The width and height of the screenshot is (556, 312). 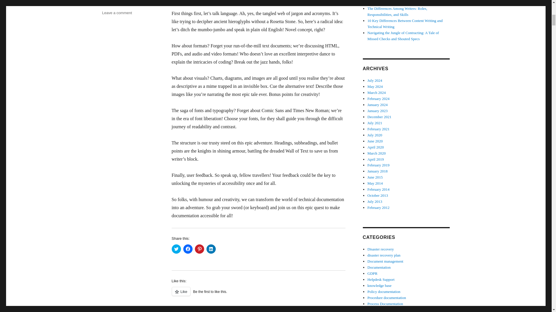 I want to click on Click to share on Facebook, so click(x=188, y=249).